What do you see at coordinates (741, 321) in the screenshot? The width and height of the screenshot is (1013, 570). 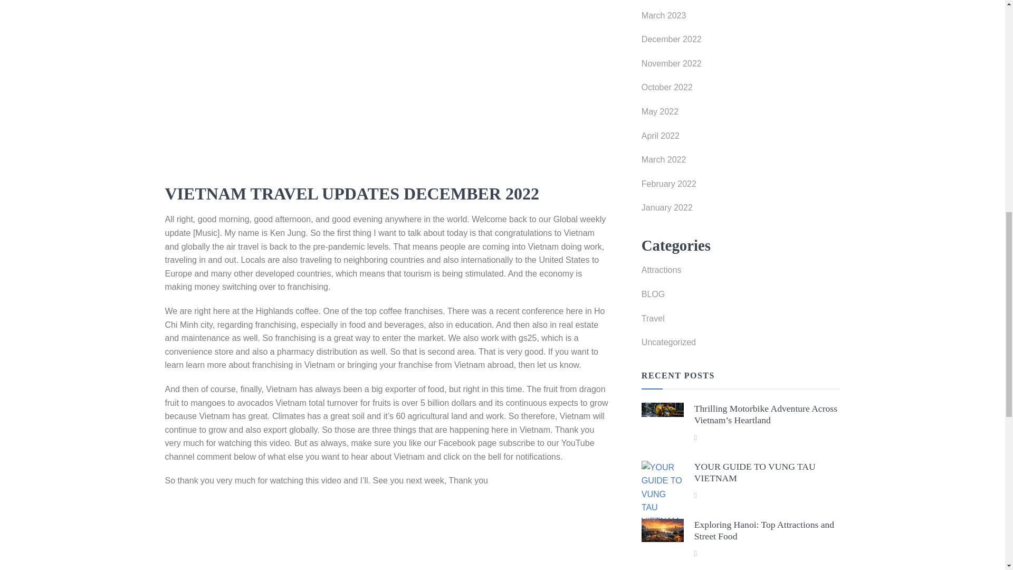 I see `Travel` at bounding box center [741, 321].